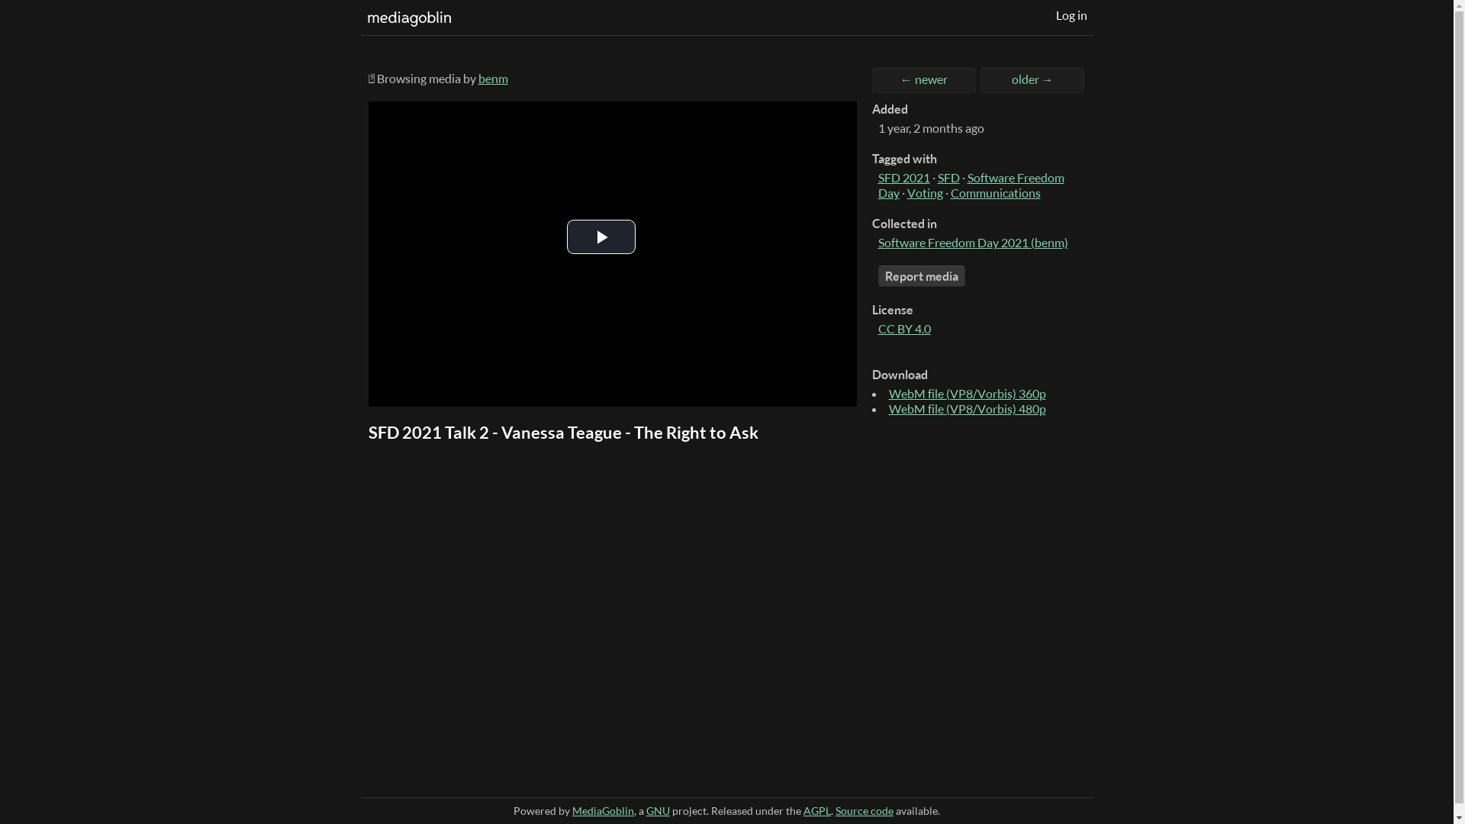 The image size is (1465, 824). Describe the element at coordinates (865, 810) in the screenshot. I see `Source code` at that location.